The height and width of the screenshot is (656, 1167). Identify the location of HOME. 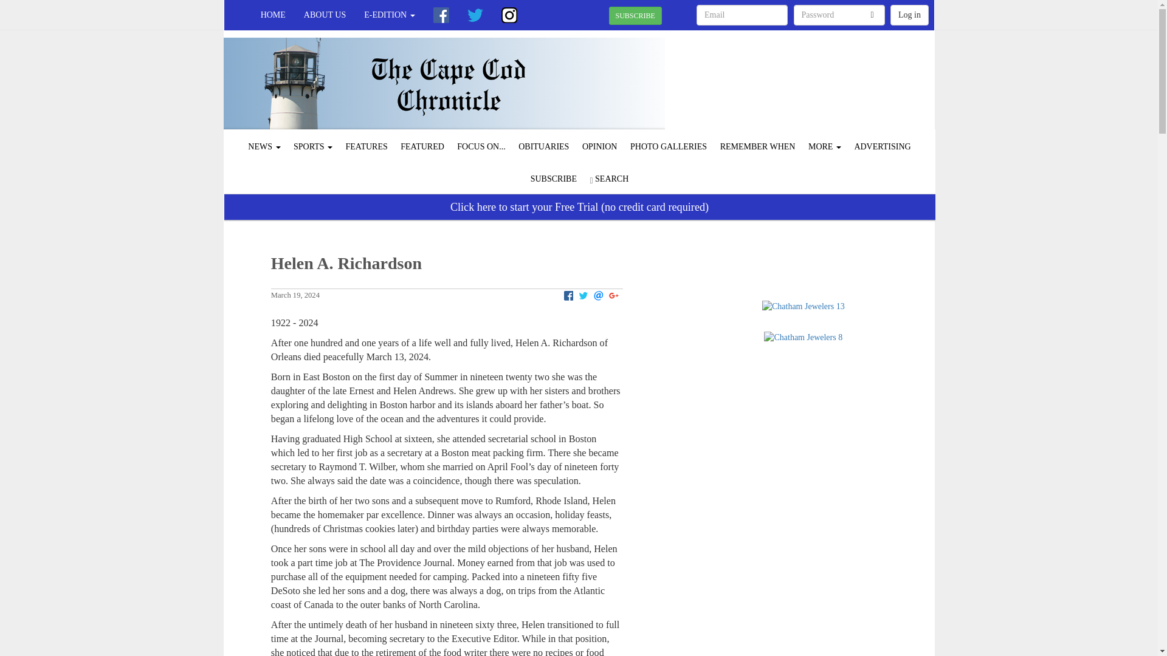
(274, 15).